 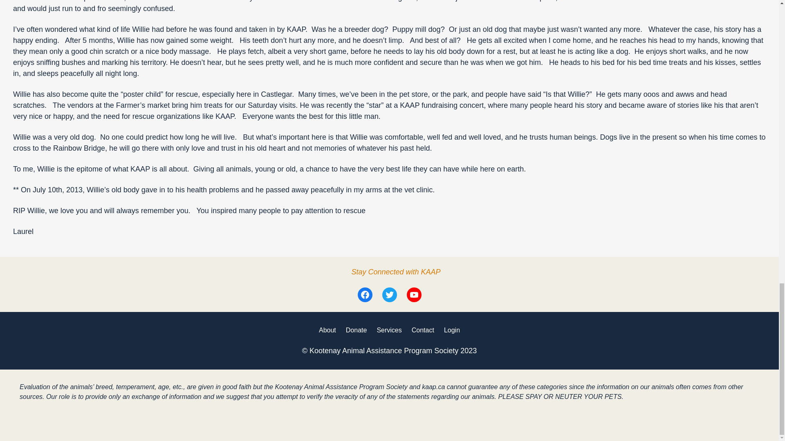 I want to click on Contact, so click(x=423, y=330).